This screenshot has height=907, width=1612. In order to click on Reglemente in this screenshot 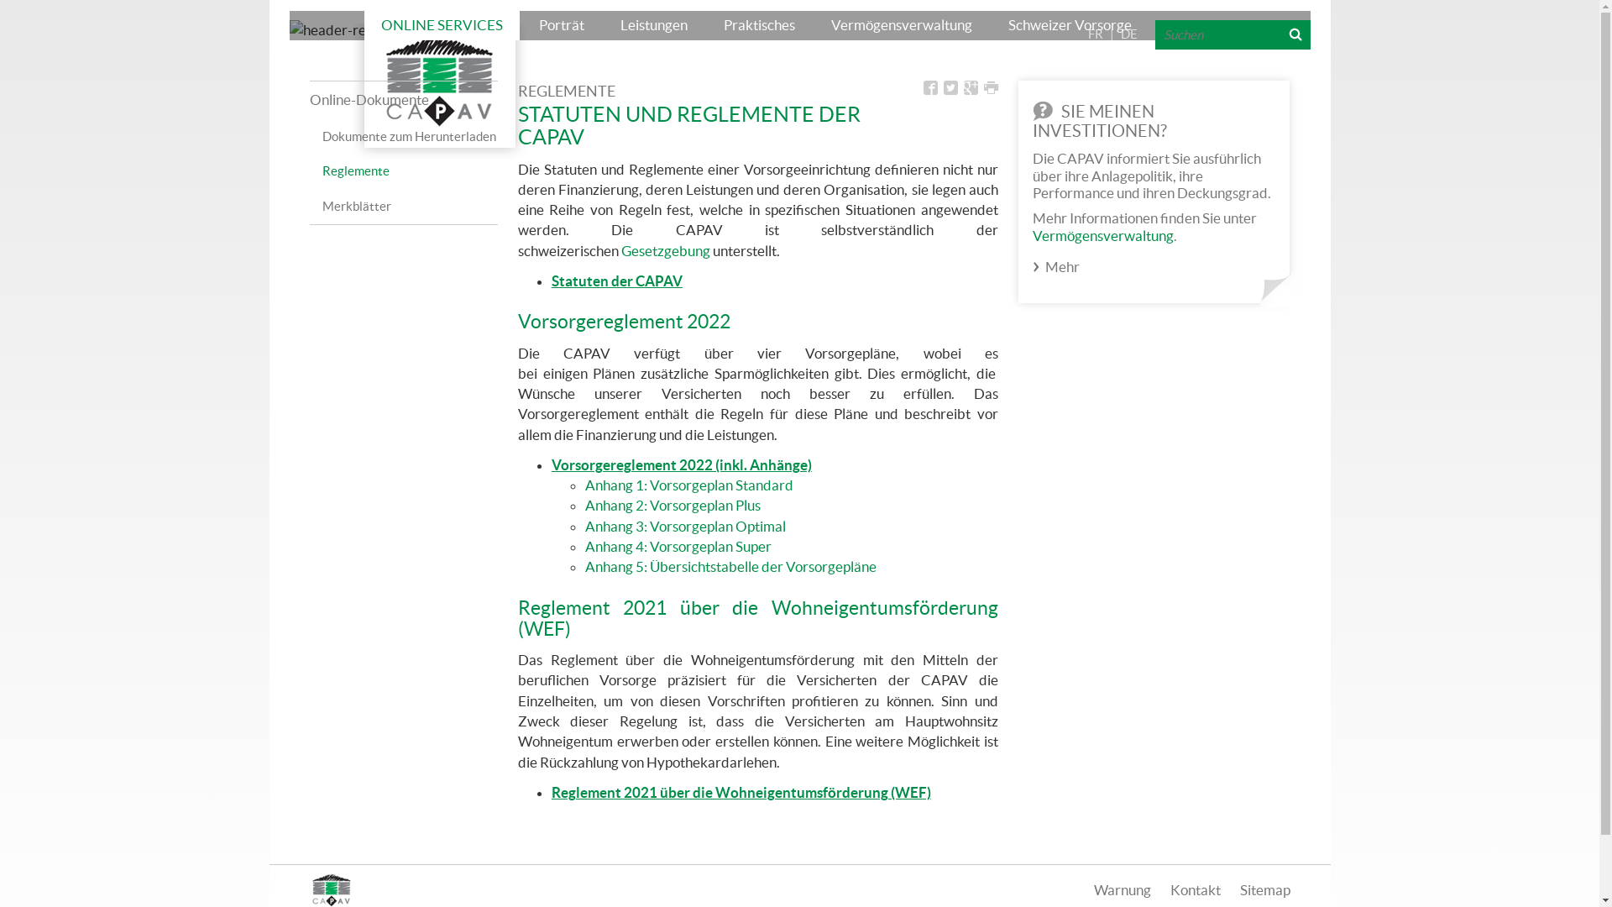, I will do `click(410, 176)`.